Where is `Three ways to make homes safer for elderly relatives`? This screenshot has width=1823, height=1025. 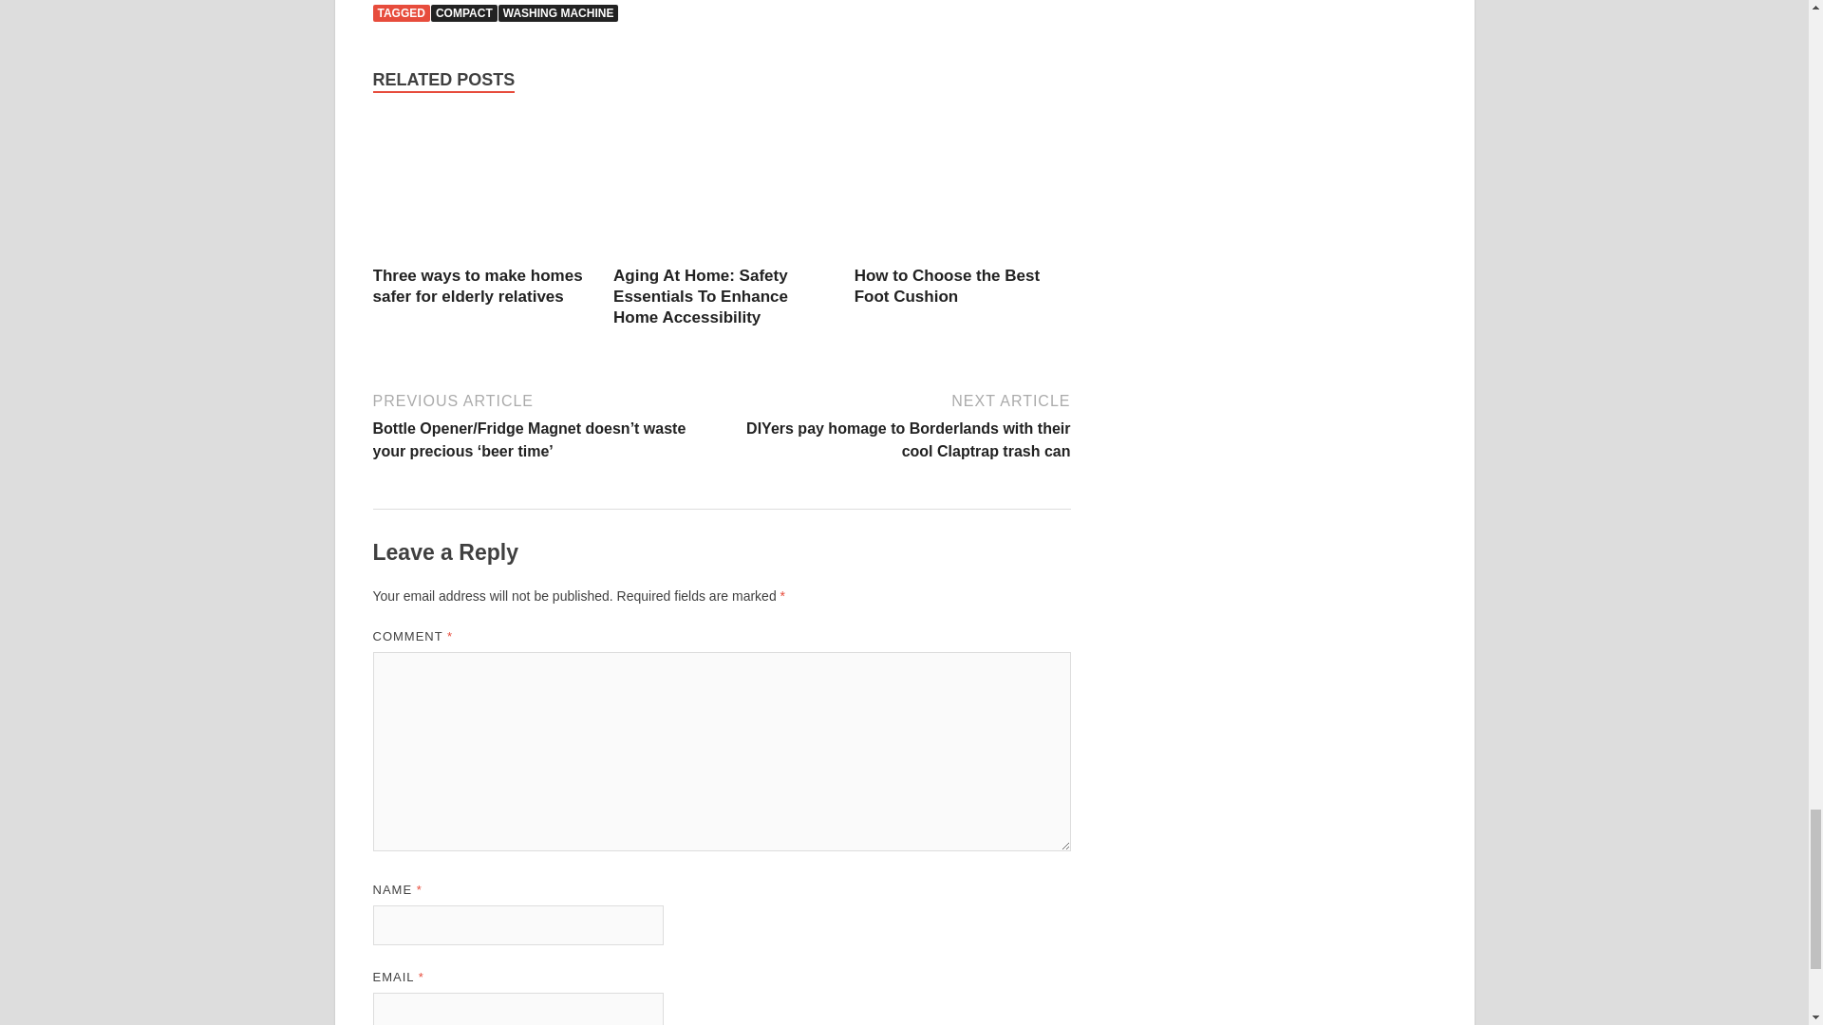 Three ways to make homes safer for elderly relatives is located at coordinates (477, 285).